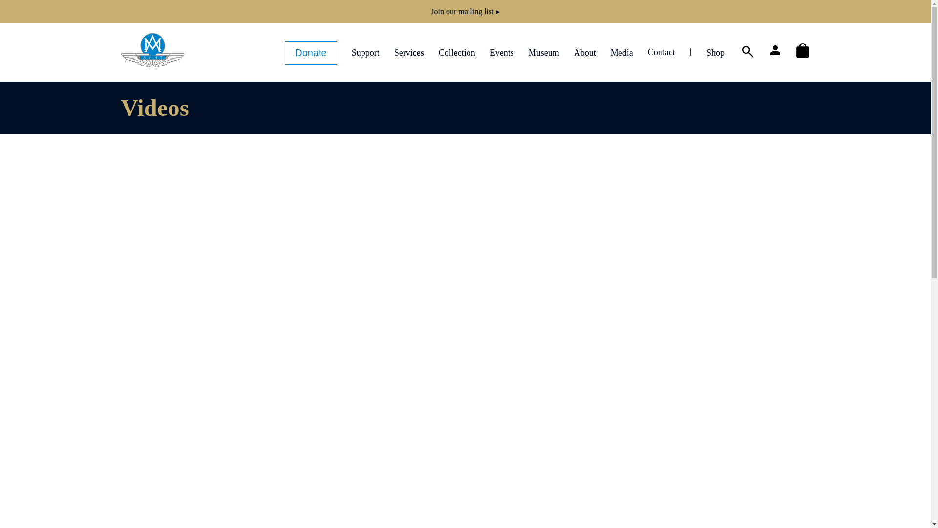 This screenshot has height=528, width=938. Describe the element at coordinates (715, 52) in the screenshot. I see `Shop` at that location.